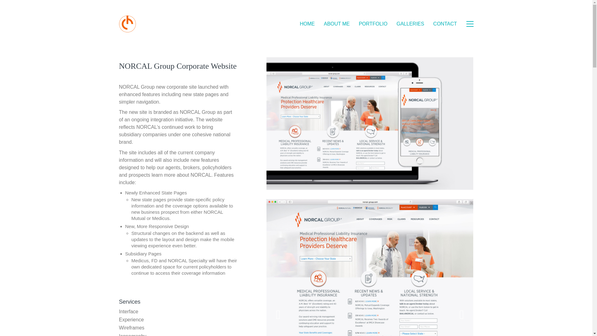 This screenshot has width=597, height=336. Describe the element at coordinates (373, 24) in the screenshot. I see `PORTFOLIO` at that location.